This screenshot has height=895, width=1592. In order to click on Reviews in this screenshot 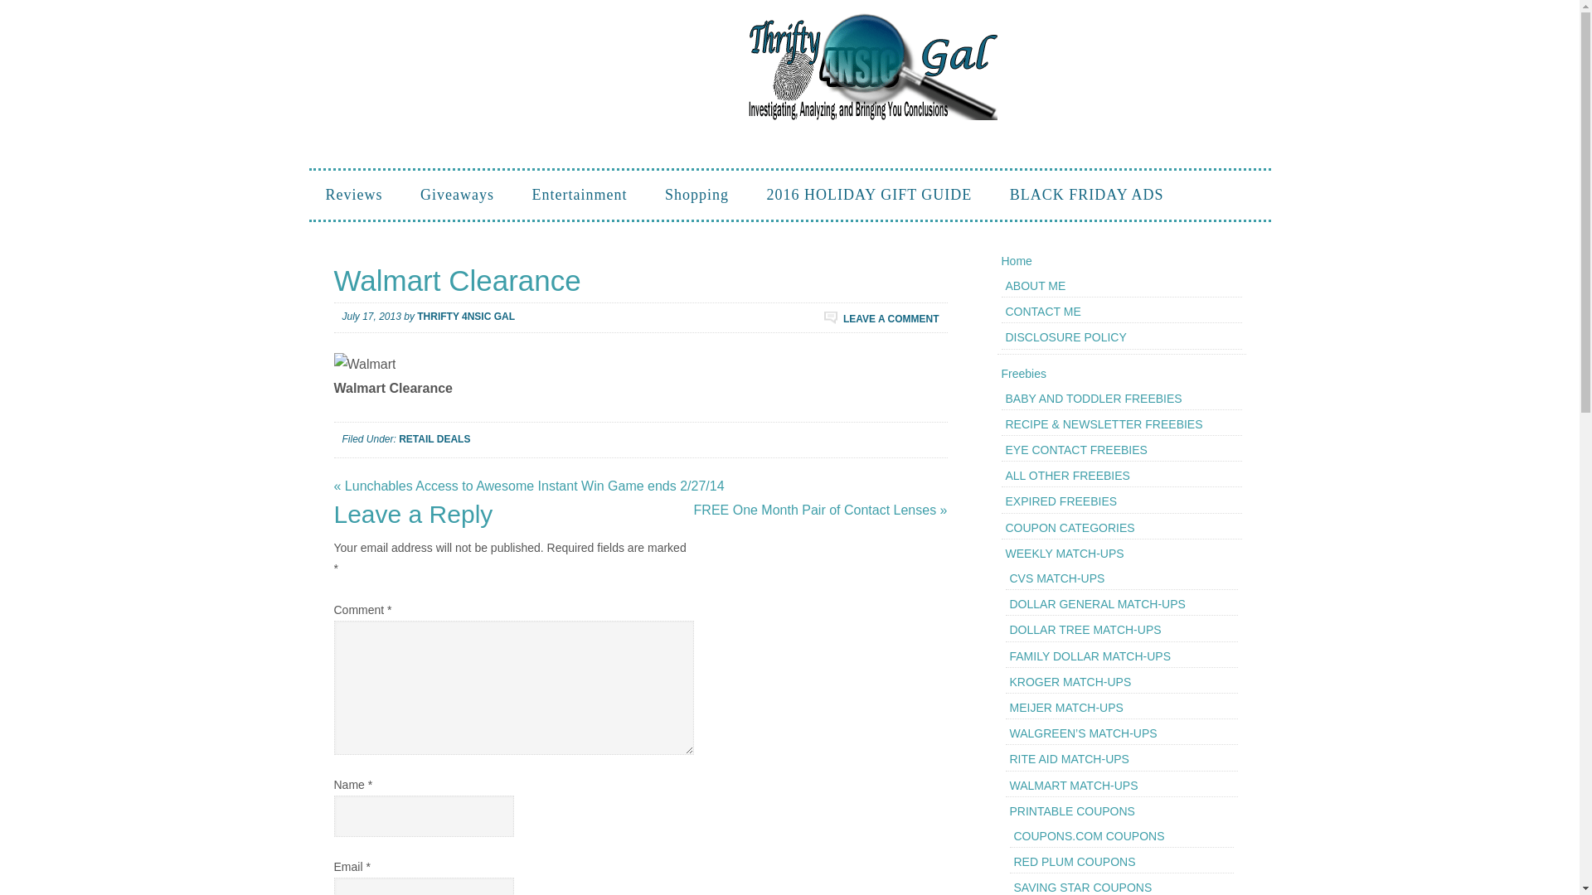, I will do `click(353, 195)`.